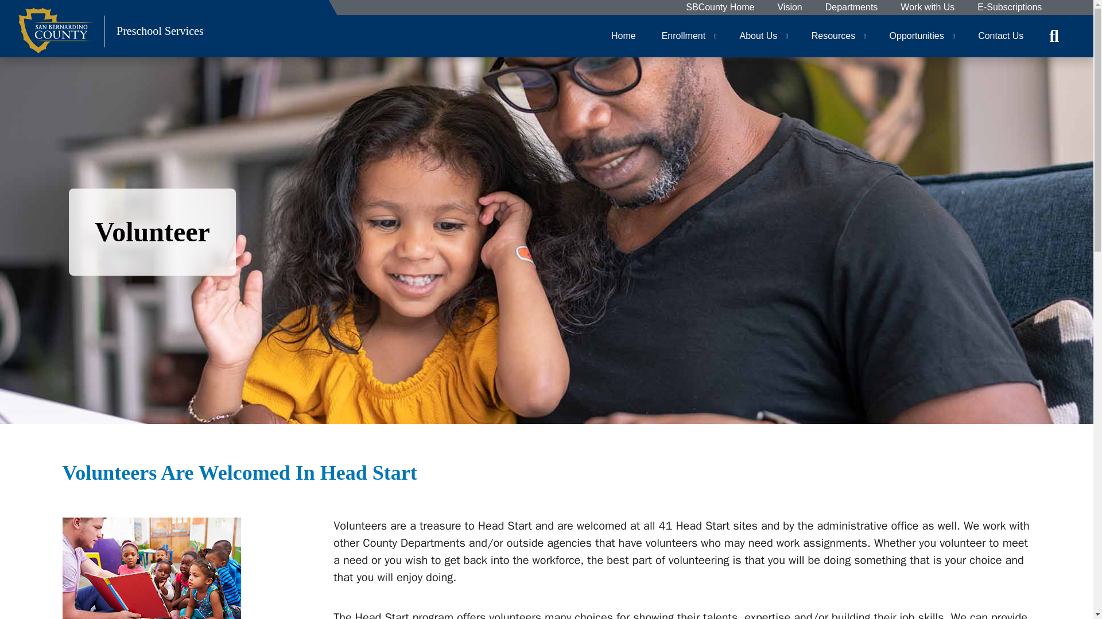 Image resolution: width=1102 pixels, height=619 pixels. What do you see at coordinates (720, 7) in the screenshot?
I see `San Bernardino County Website` at bounding box center [720, 7].